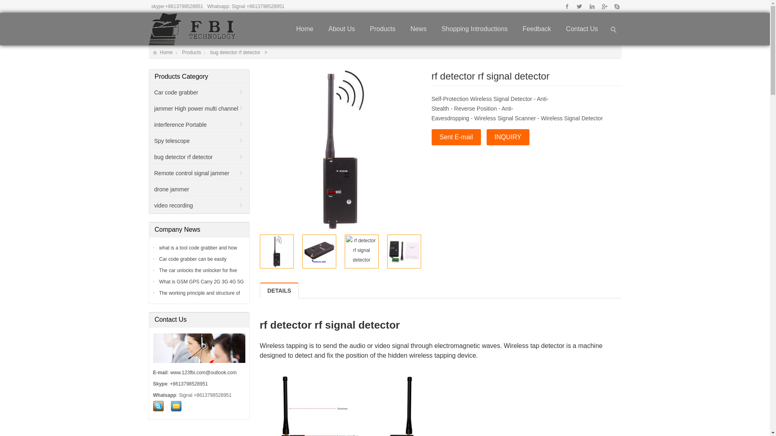  I want to click on Sent E-mail, so click(457, 137).